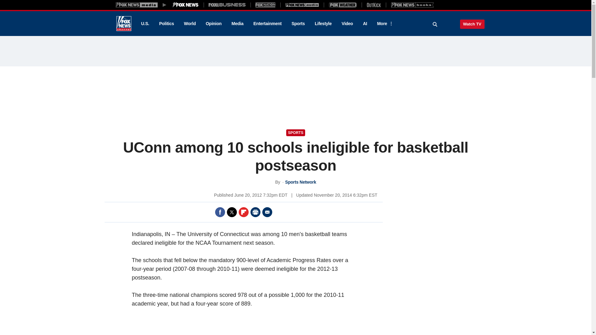  Describe the element at coordinates (298, 24) in the screenshot. I see `Sports` at that location.